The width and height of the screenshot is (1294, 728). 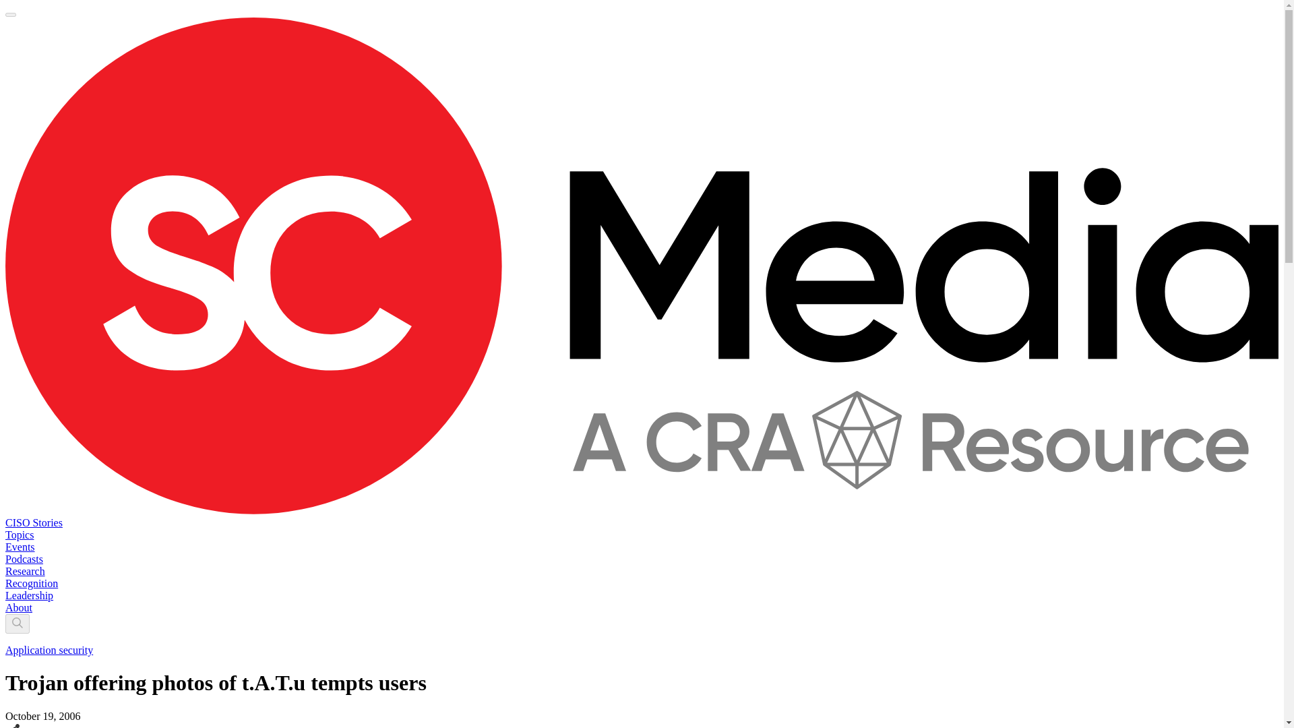 What do you see at coordinates (20, 547) in the screenshot?
I see `Events` at bounding box center [20, 547].